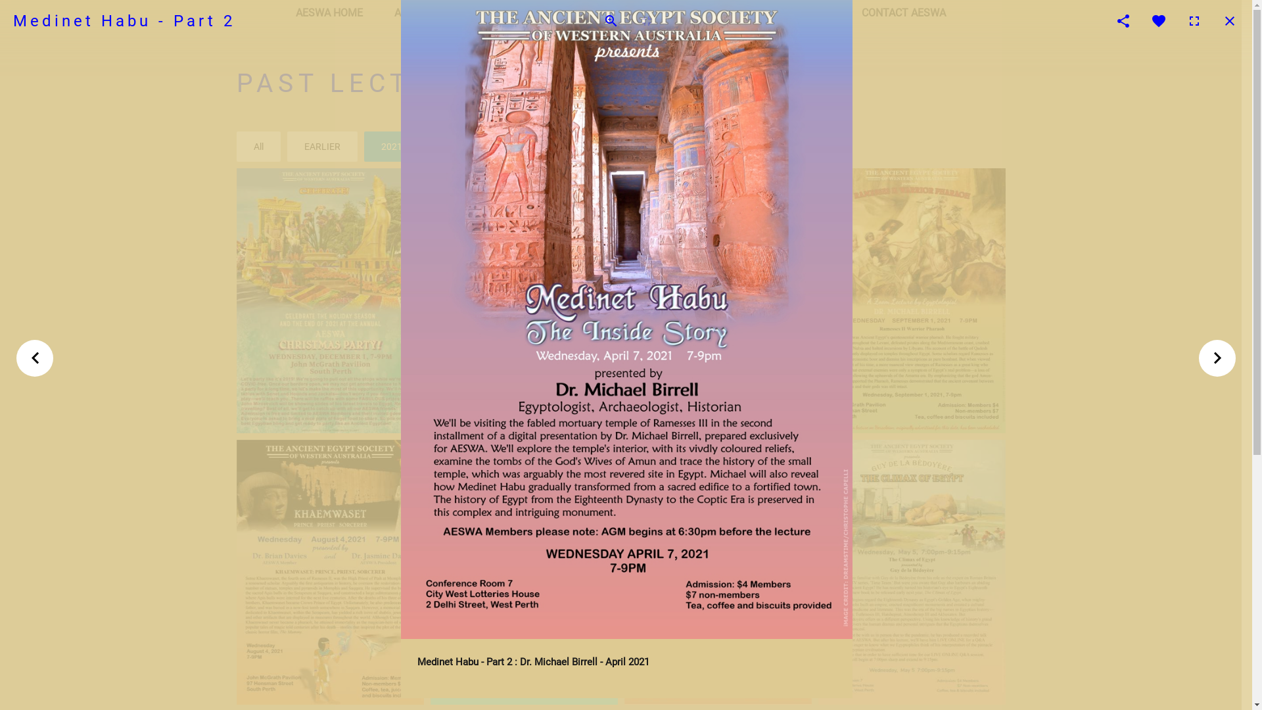 This screenshot has width=1262, height=710. I want to click on 2023, so click(515, 147).